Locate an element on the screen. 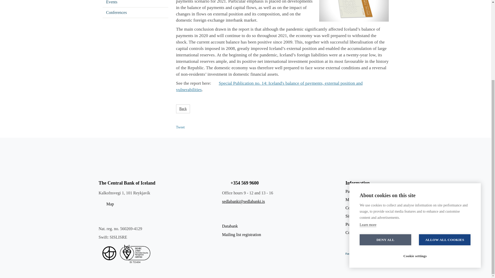  Jafnlaunavottun is located at coordinates (109, 253).